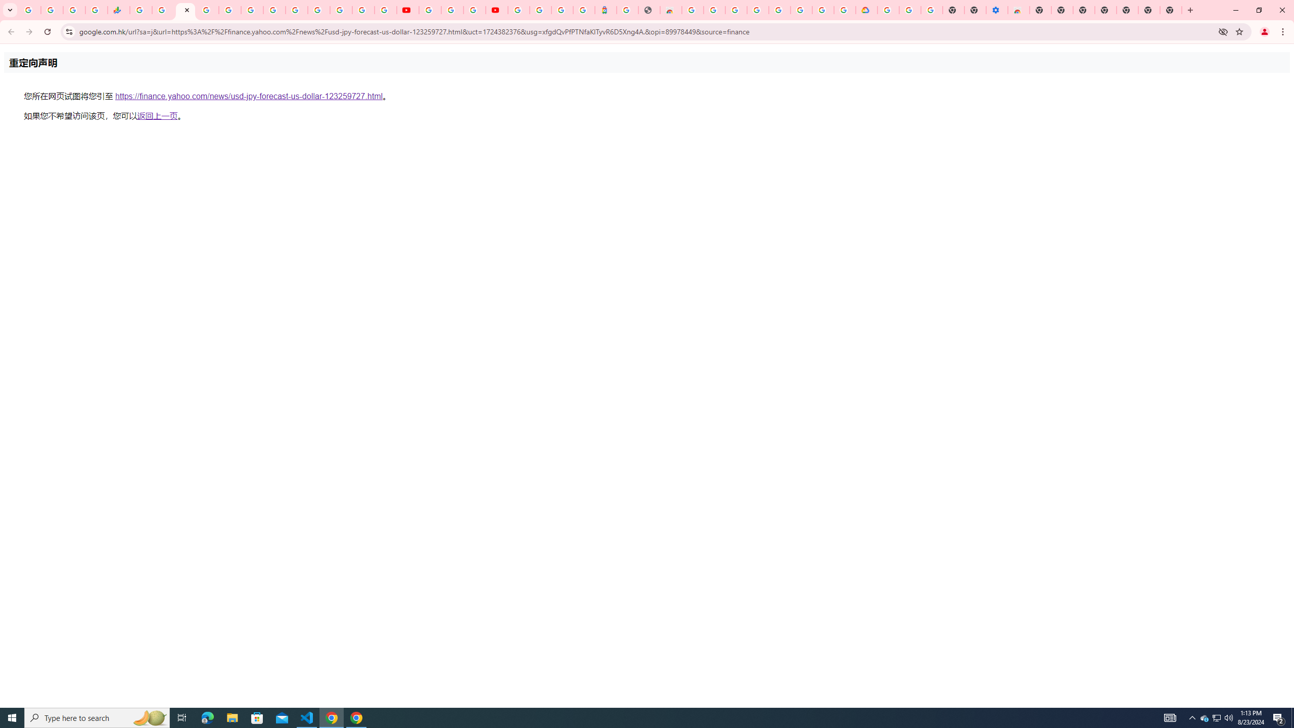  I want to click on Google Account Help, so click(453, 10).